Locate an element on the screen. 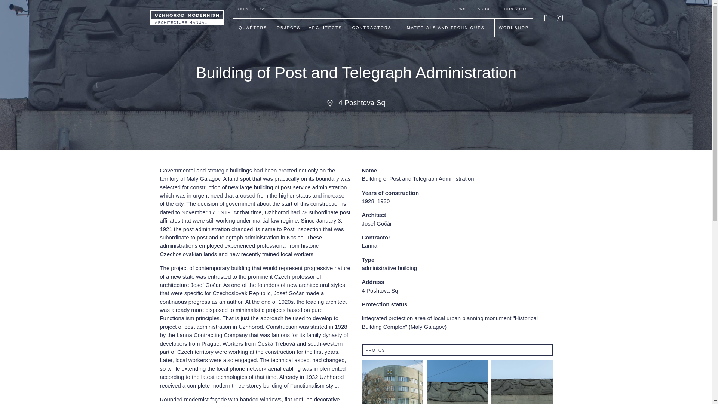 This screenshot has width=718, height=404. MATERIALS AND TECHNIQUES is located at coordinates (445, 34).